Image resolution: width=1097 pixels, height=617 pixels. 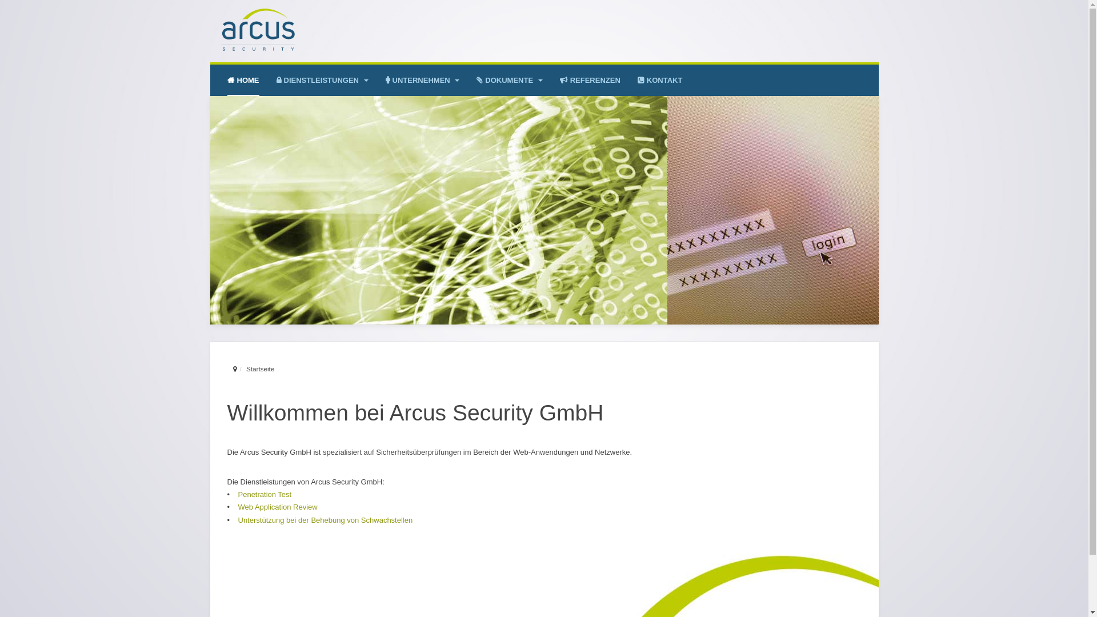 What do you see at coordinates (423, 80) in the screenshot?
I see `UNTERNEHMEN` at bounding box center [423, 80].